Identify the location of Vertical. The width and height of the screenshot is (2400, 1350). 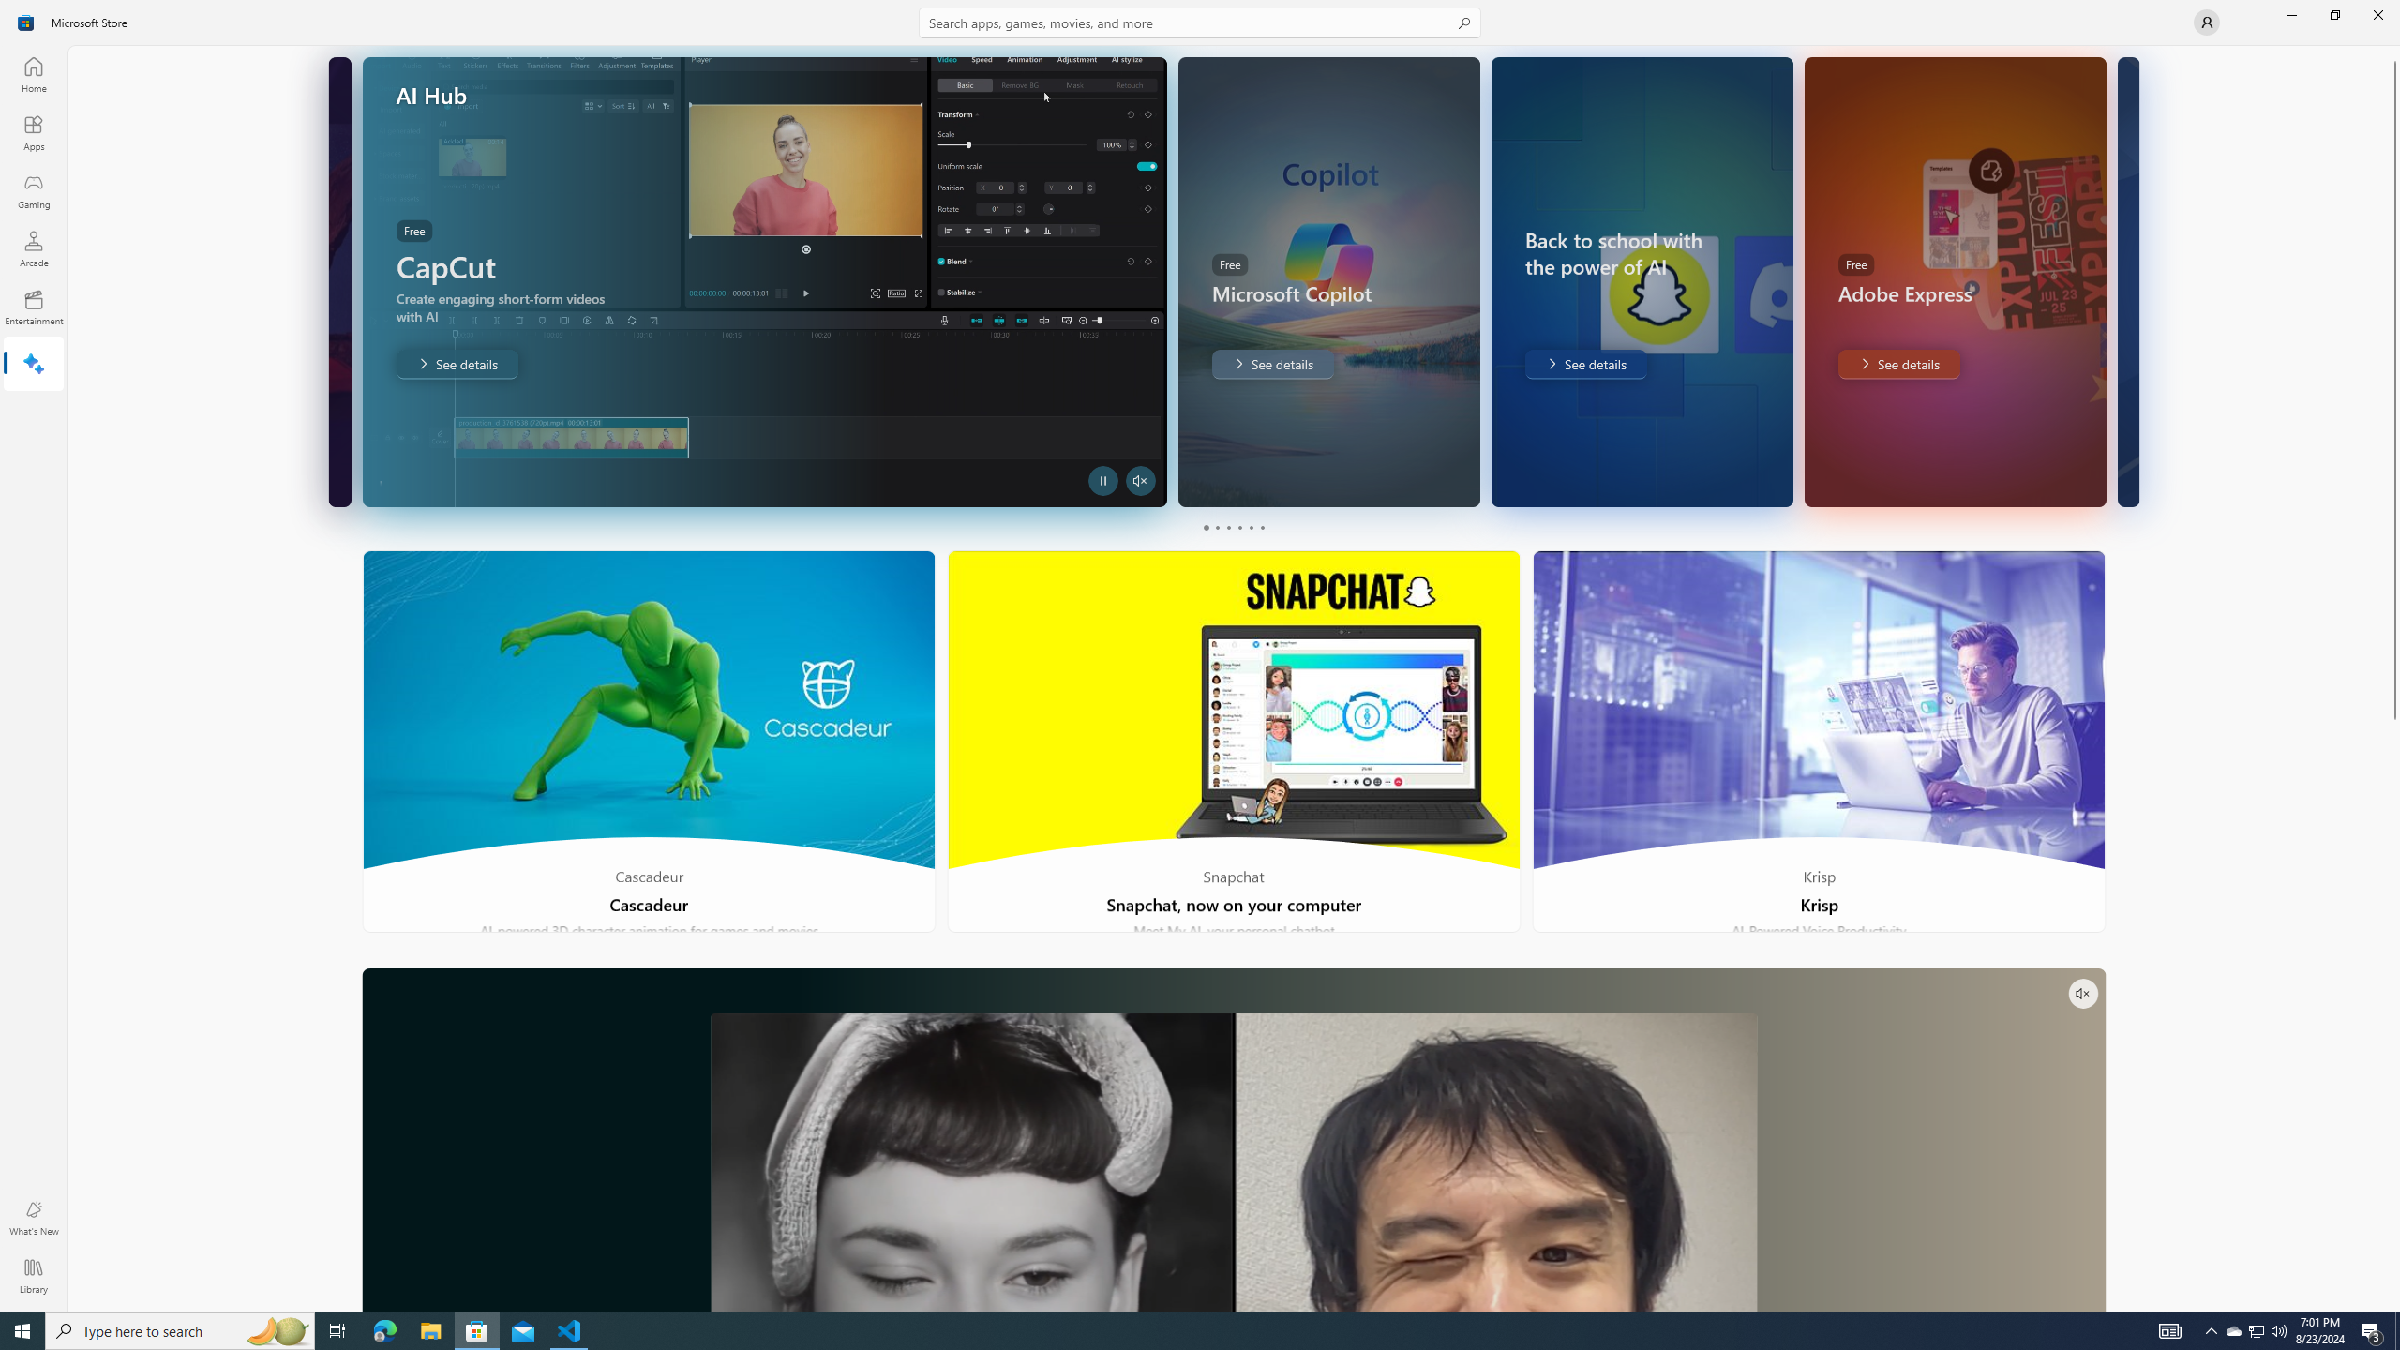
(2394, 679).